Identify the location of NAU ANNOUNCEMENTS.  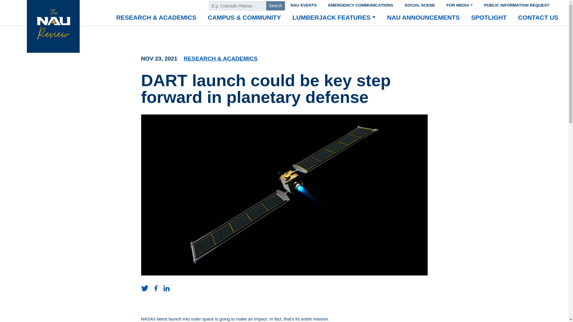
(423, 18).